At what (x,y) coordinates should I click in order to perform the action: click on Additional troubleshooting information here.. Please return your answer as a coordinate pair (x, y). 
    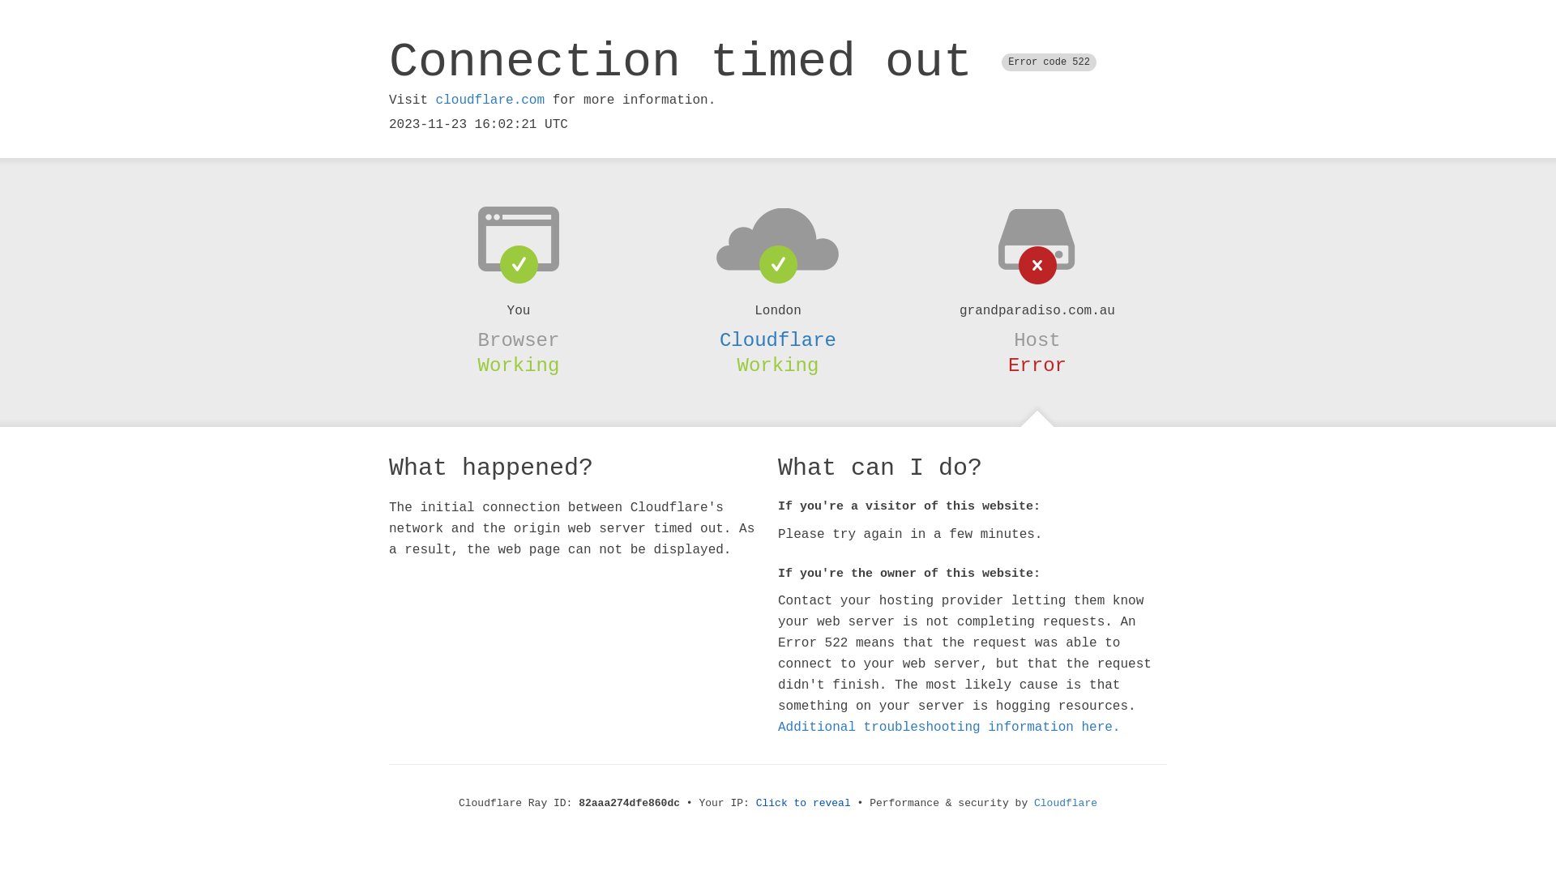
    Looking at the image, I should click on (949, 728).